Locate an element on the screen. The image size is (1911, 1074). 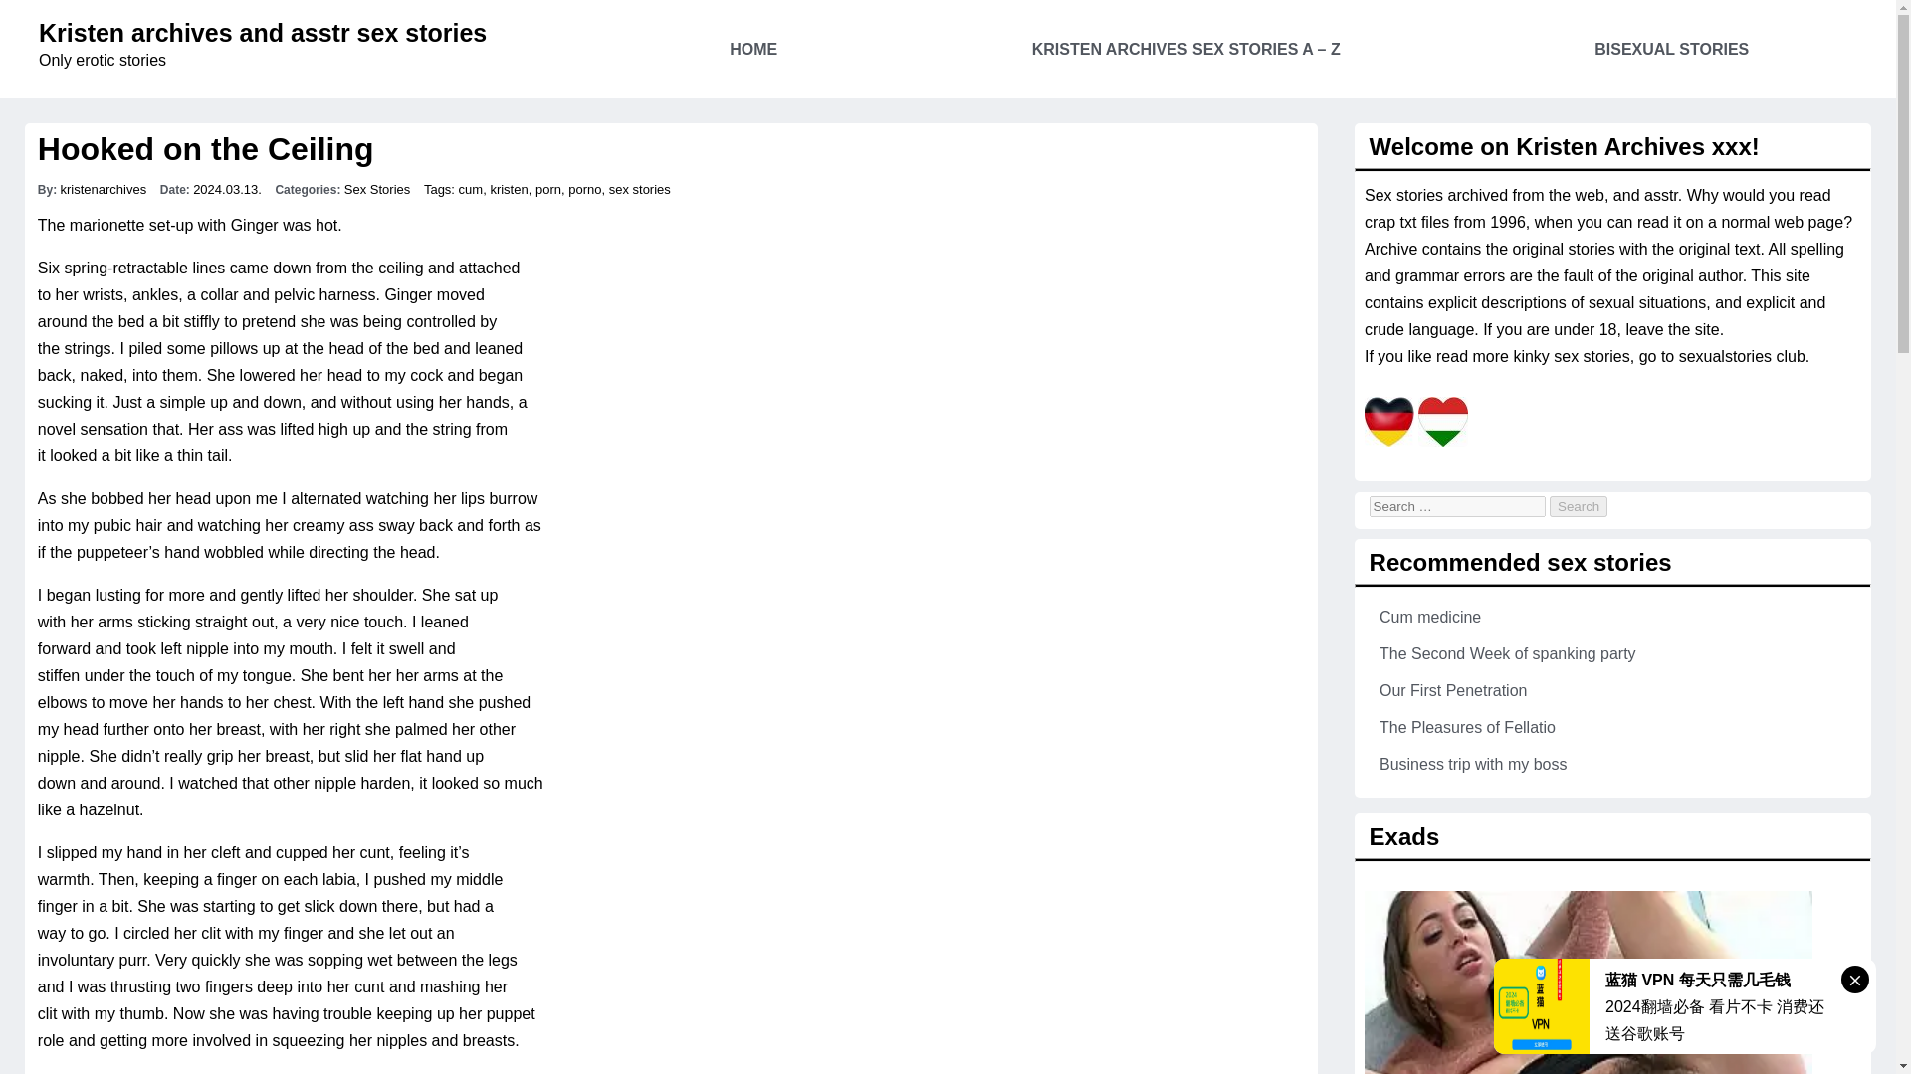
porn is located at coordinates (547, 189).